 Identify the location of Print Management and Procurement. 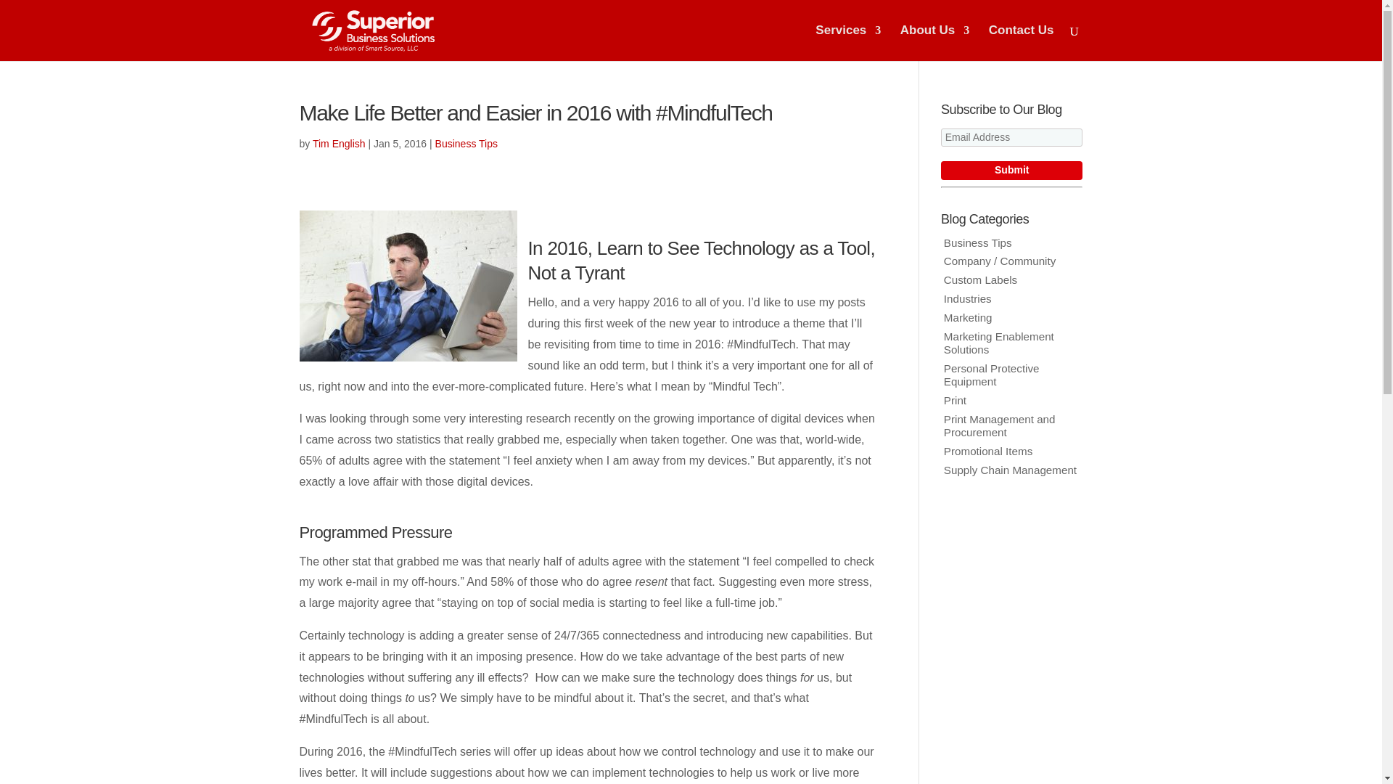
(1000, 425).